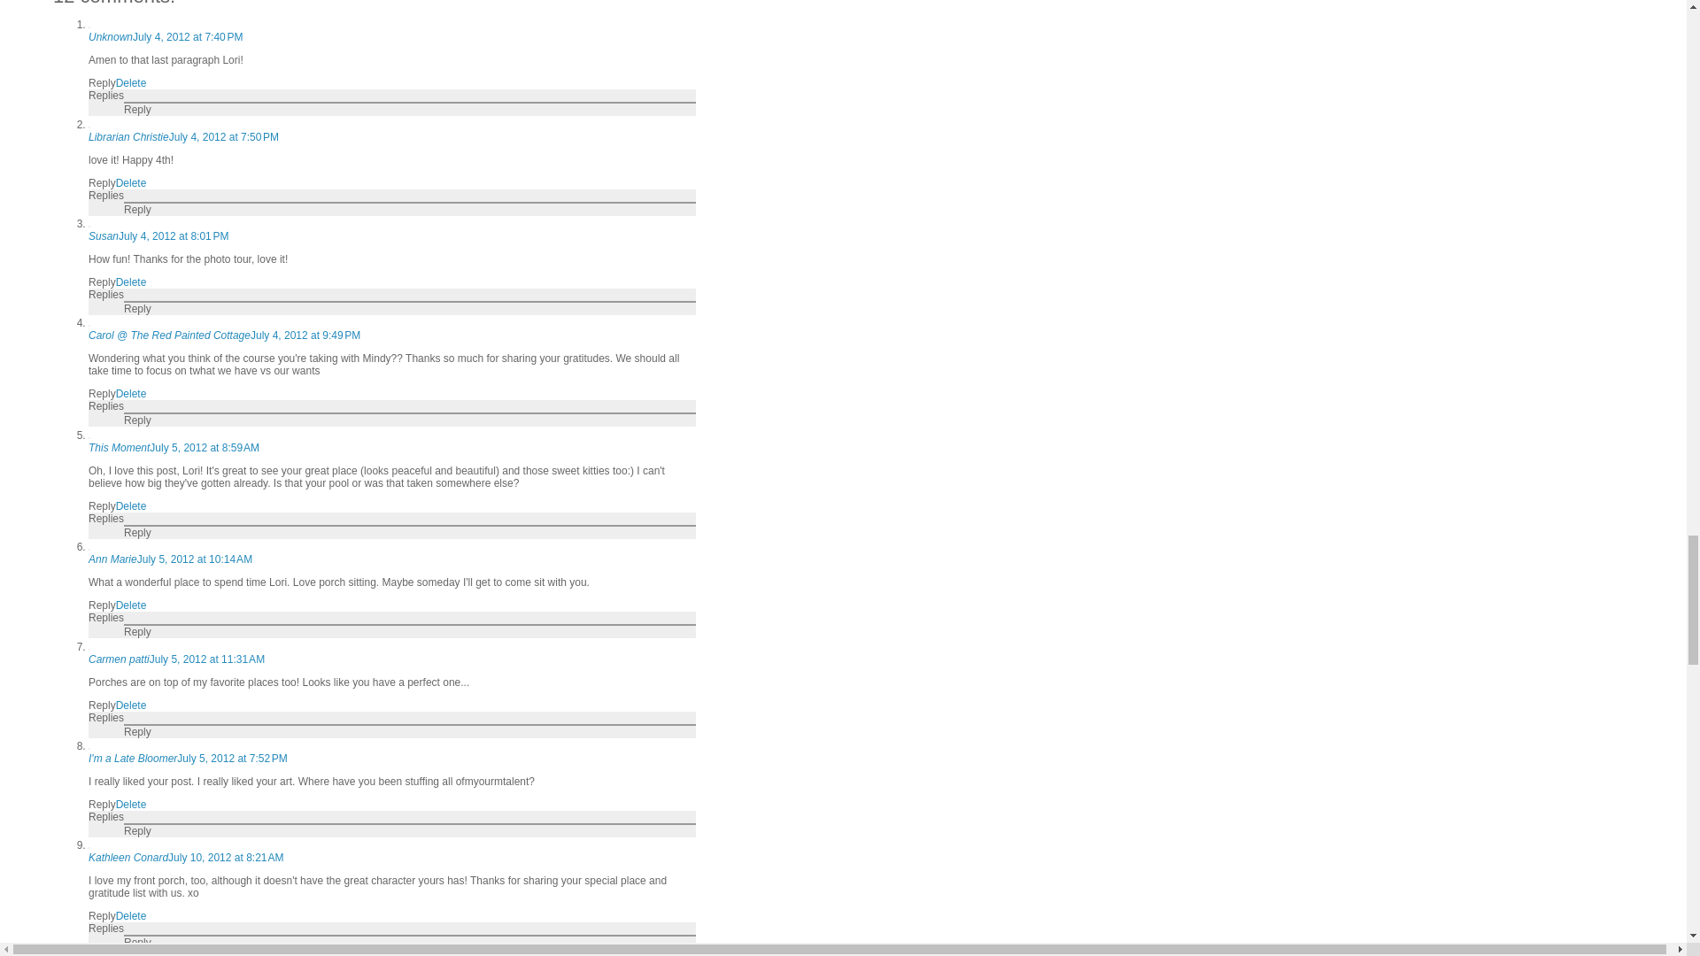 The height and width of the screenshot is (956, 1700). What do you see at coordinates (131, 182) in the screenshot?
I see `Delete` at bounding box center [131, 182].